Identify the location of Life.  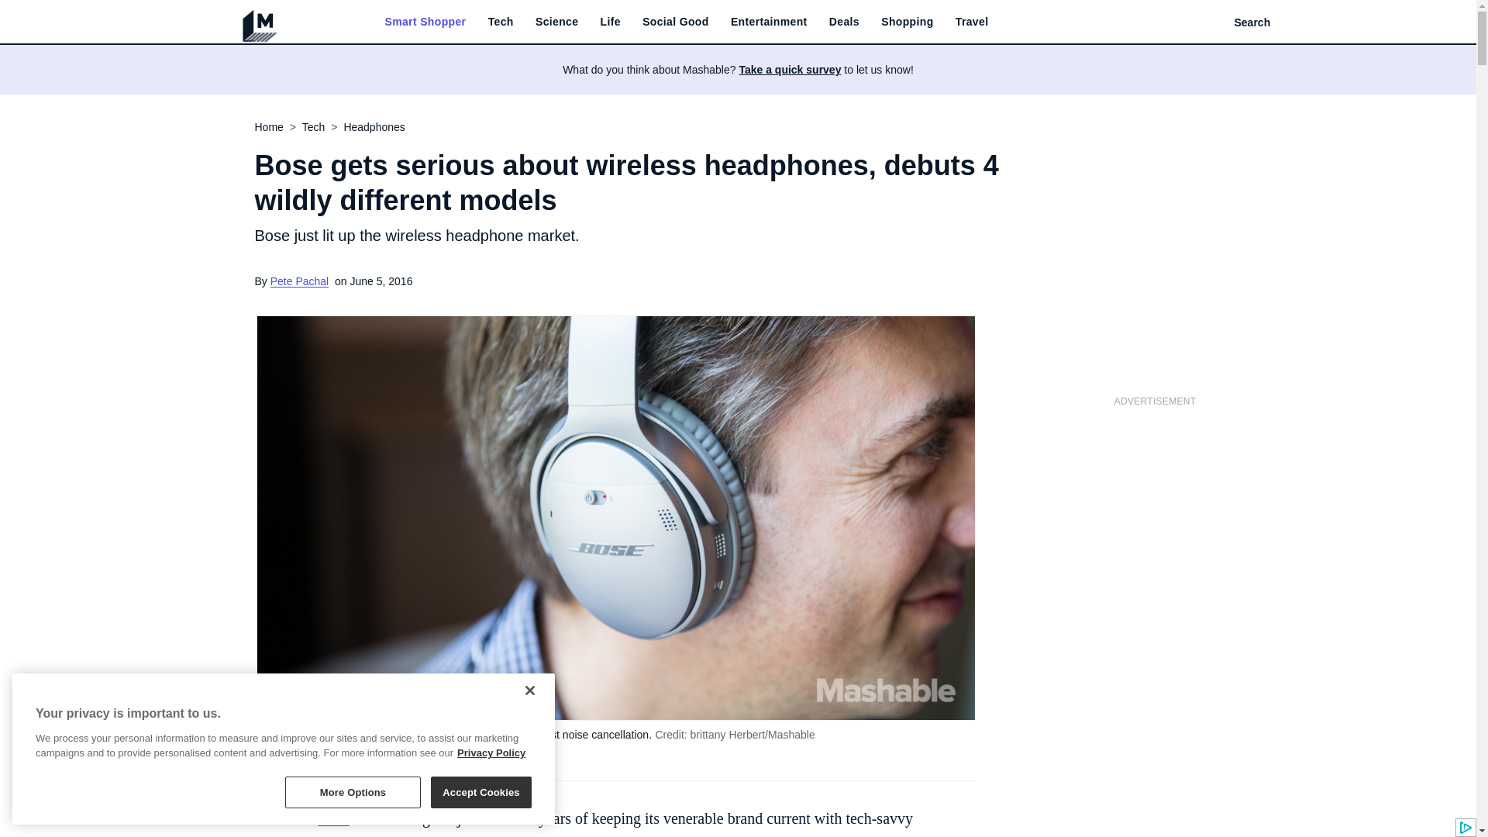
(611, 22).